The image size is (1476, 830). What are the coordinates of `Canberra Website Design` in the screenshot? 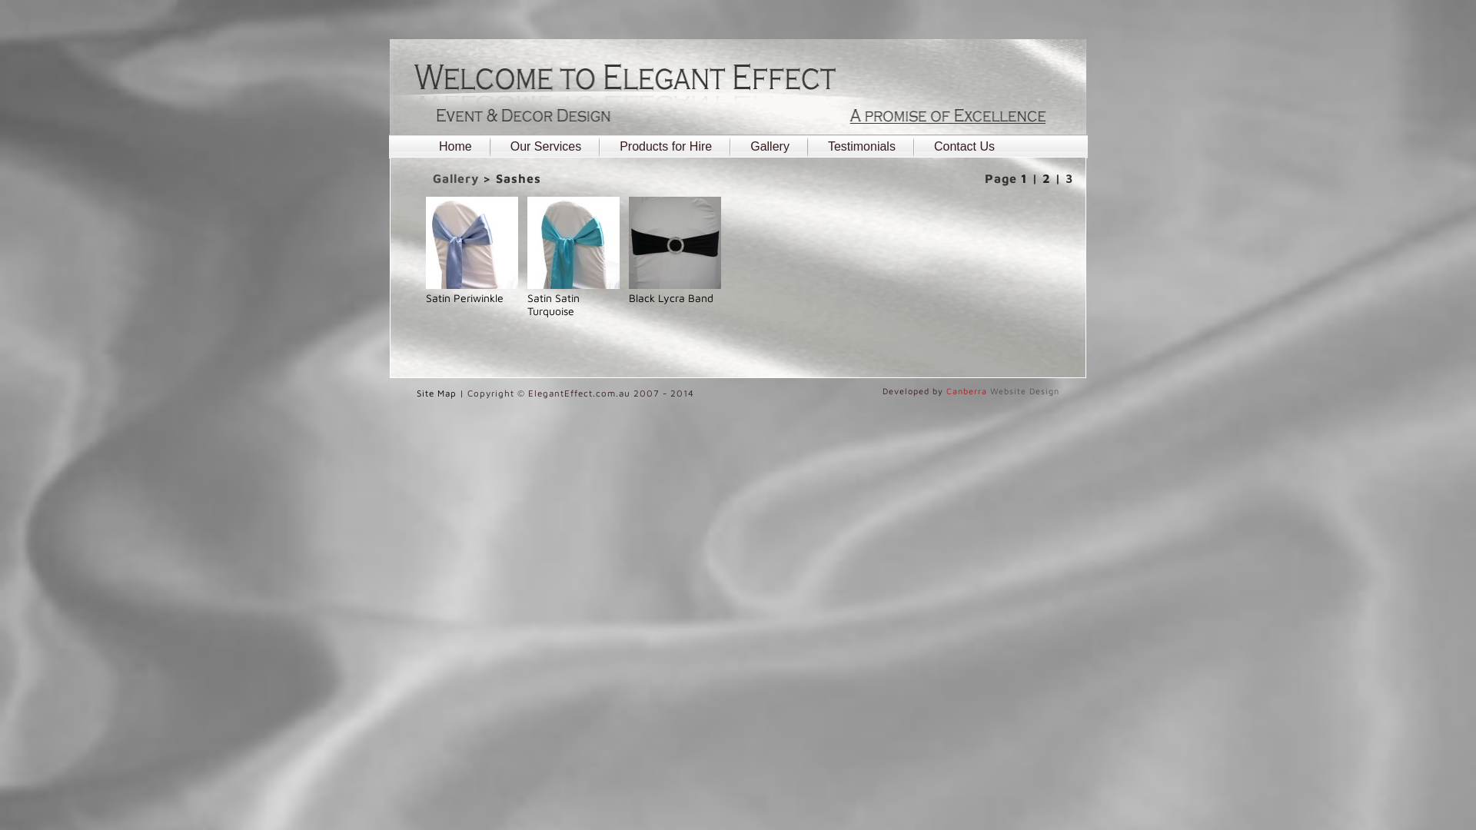 It's located at (1002, 390).